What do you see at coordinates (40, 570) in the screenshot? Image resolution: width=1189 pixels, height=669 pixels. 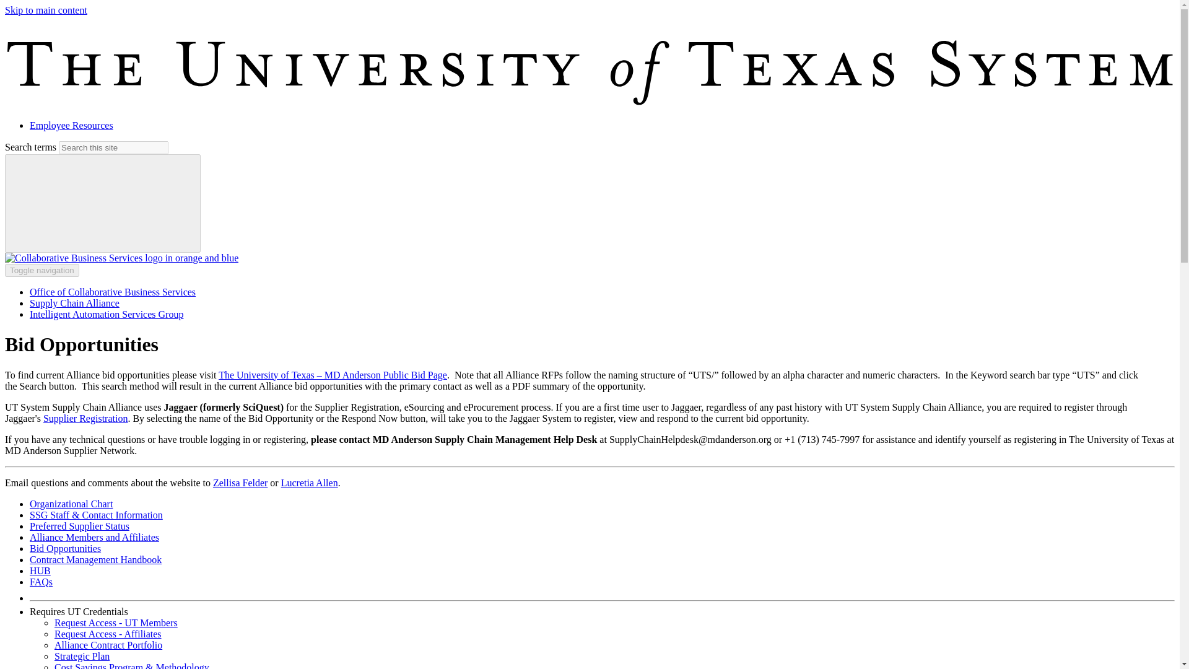 I see `HUB` at bounding box center [40, 570].